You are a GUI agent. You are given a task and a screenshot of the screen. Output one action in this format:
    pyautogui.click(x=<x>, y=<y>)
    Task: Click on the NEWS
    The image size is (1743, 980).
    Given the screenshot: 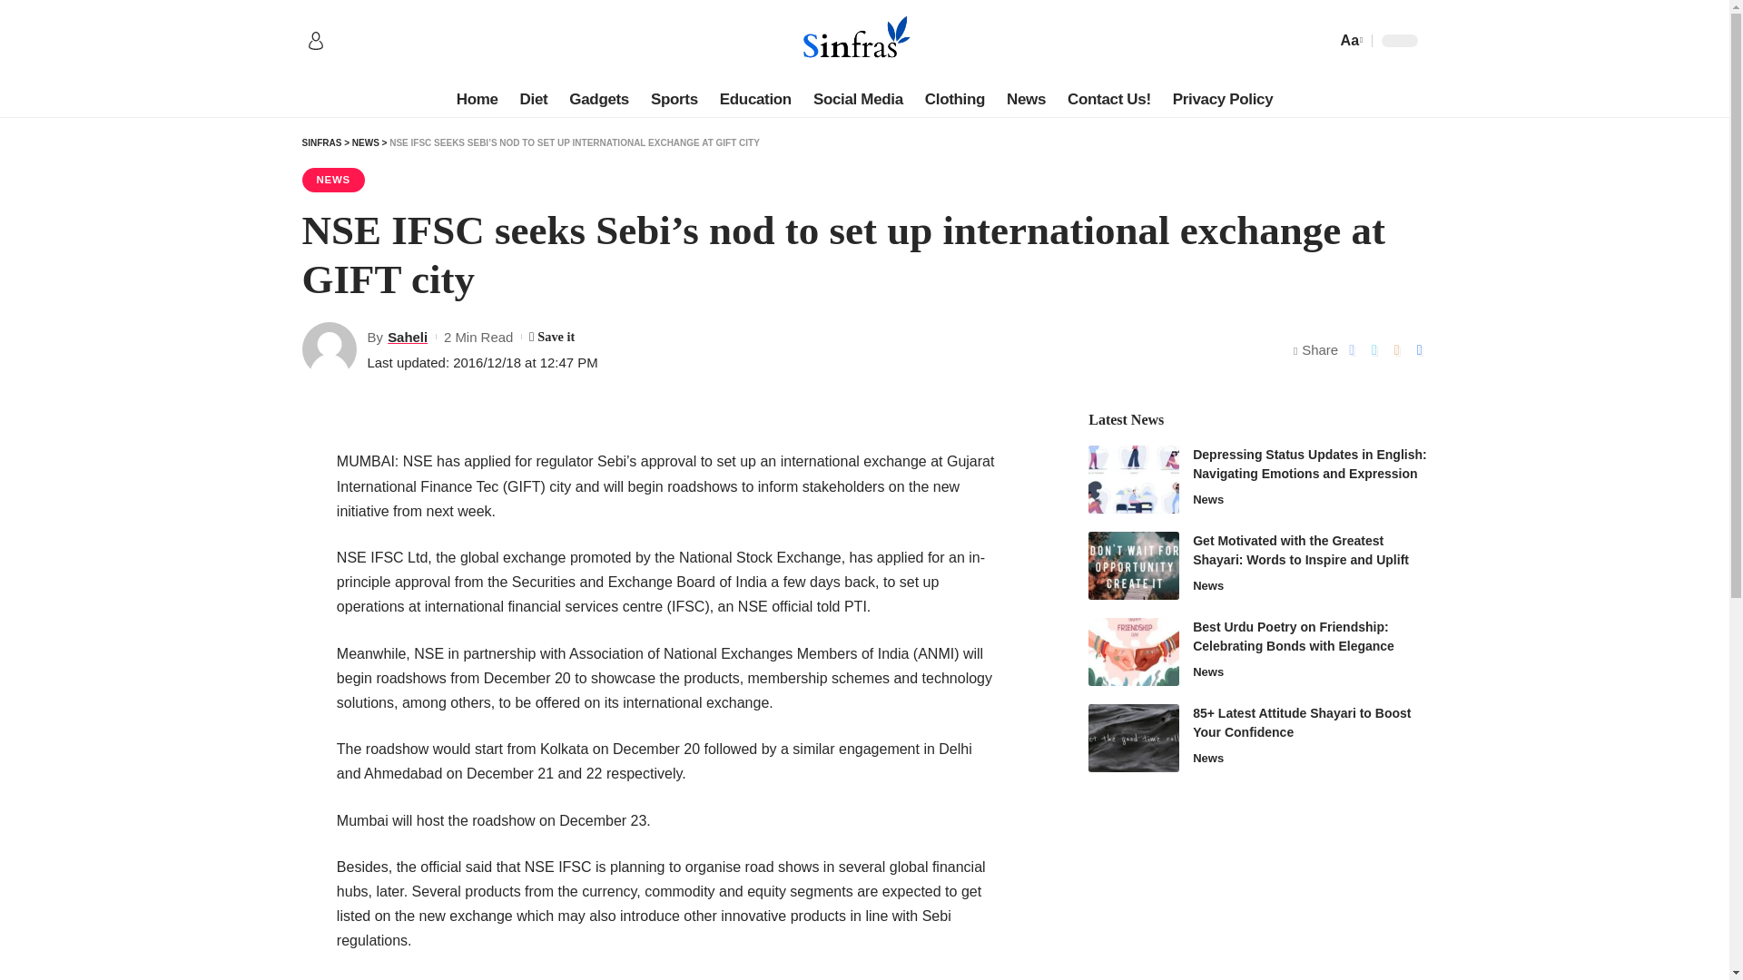 What is the action you would take?
    pyautogui.click(x=332, y=180)
    